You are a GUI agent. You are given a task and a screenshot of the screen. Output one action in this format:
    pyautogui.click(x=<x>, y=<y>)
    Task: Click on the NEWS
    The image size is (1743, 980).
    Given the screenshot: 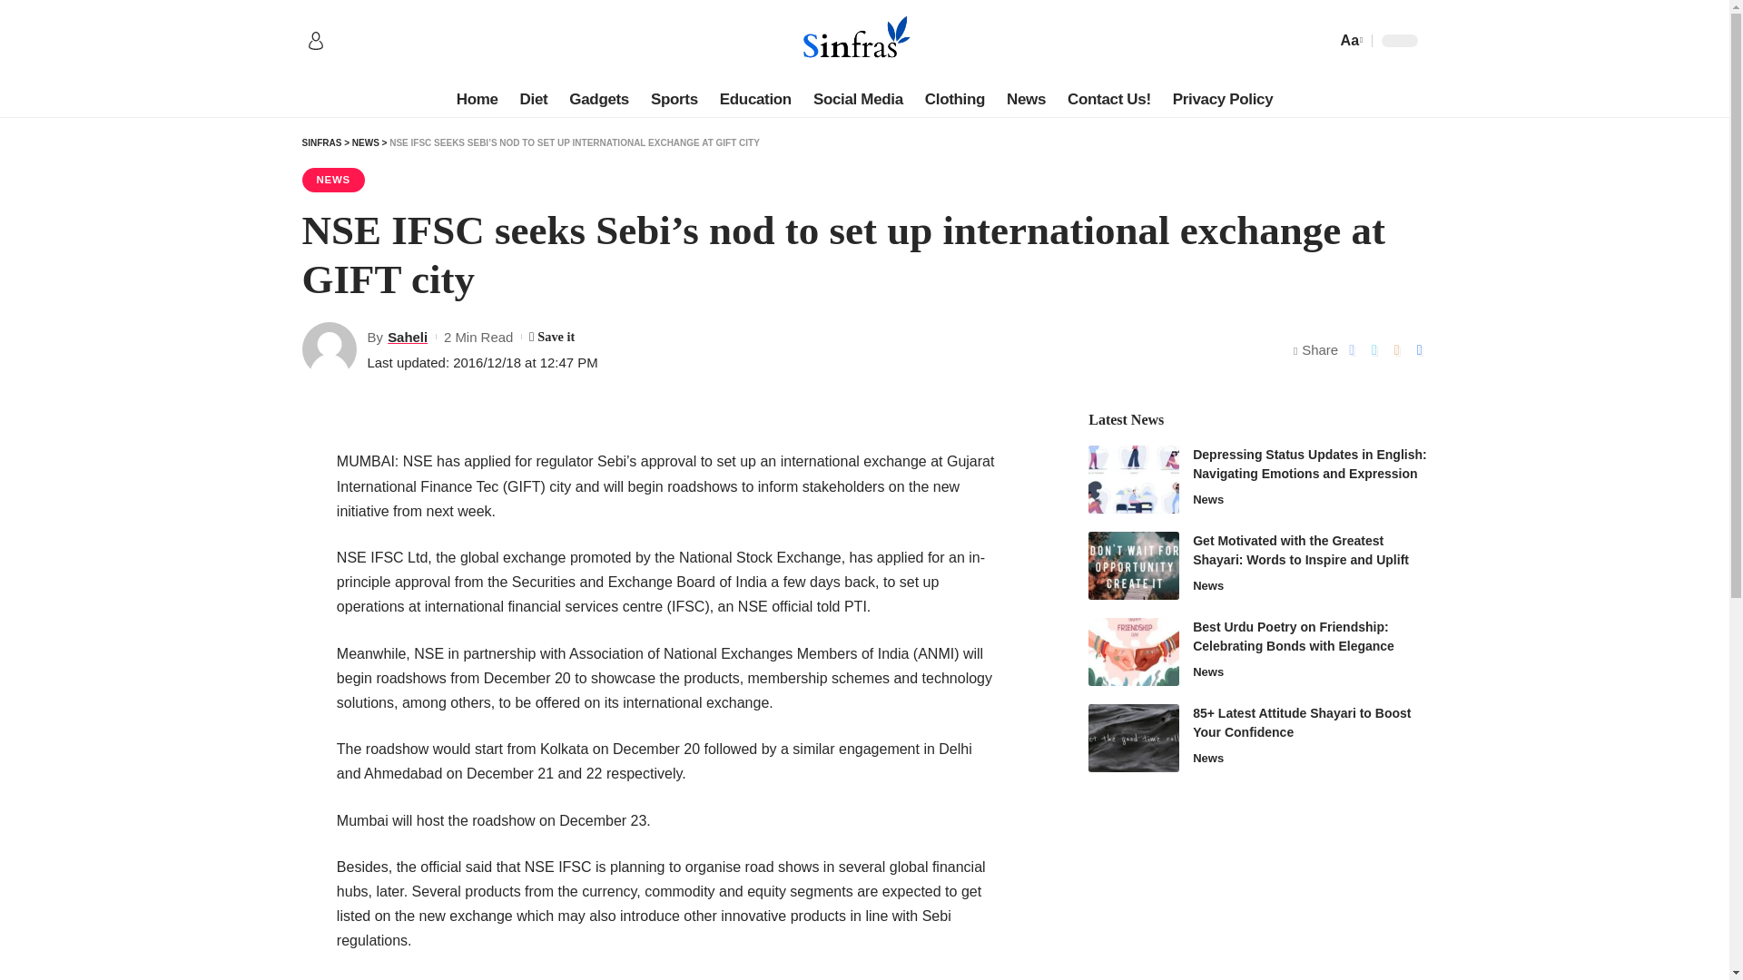 What is the action you would take?
    pyautogui.click(x=332, y=180)
    